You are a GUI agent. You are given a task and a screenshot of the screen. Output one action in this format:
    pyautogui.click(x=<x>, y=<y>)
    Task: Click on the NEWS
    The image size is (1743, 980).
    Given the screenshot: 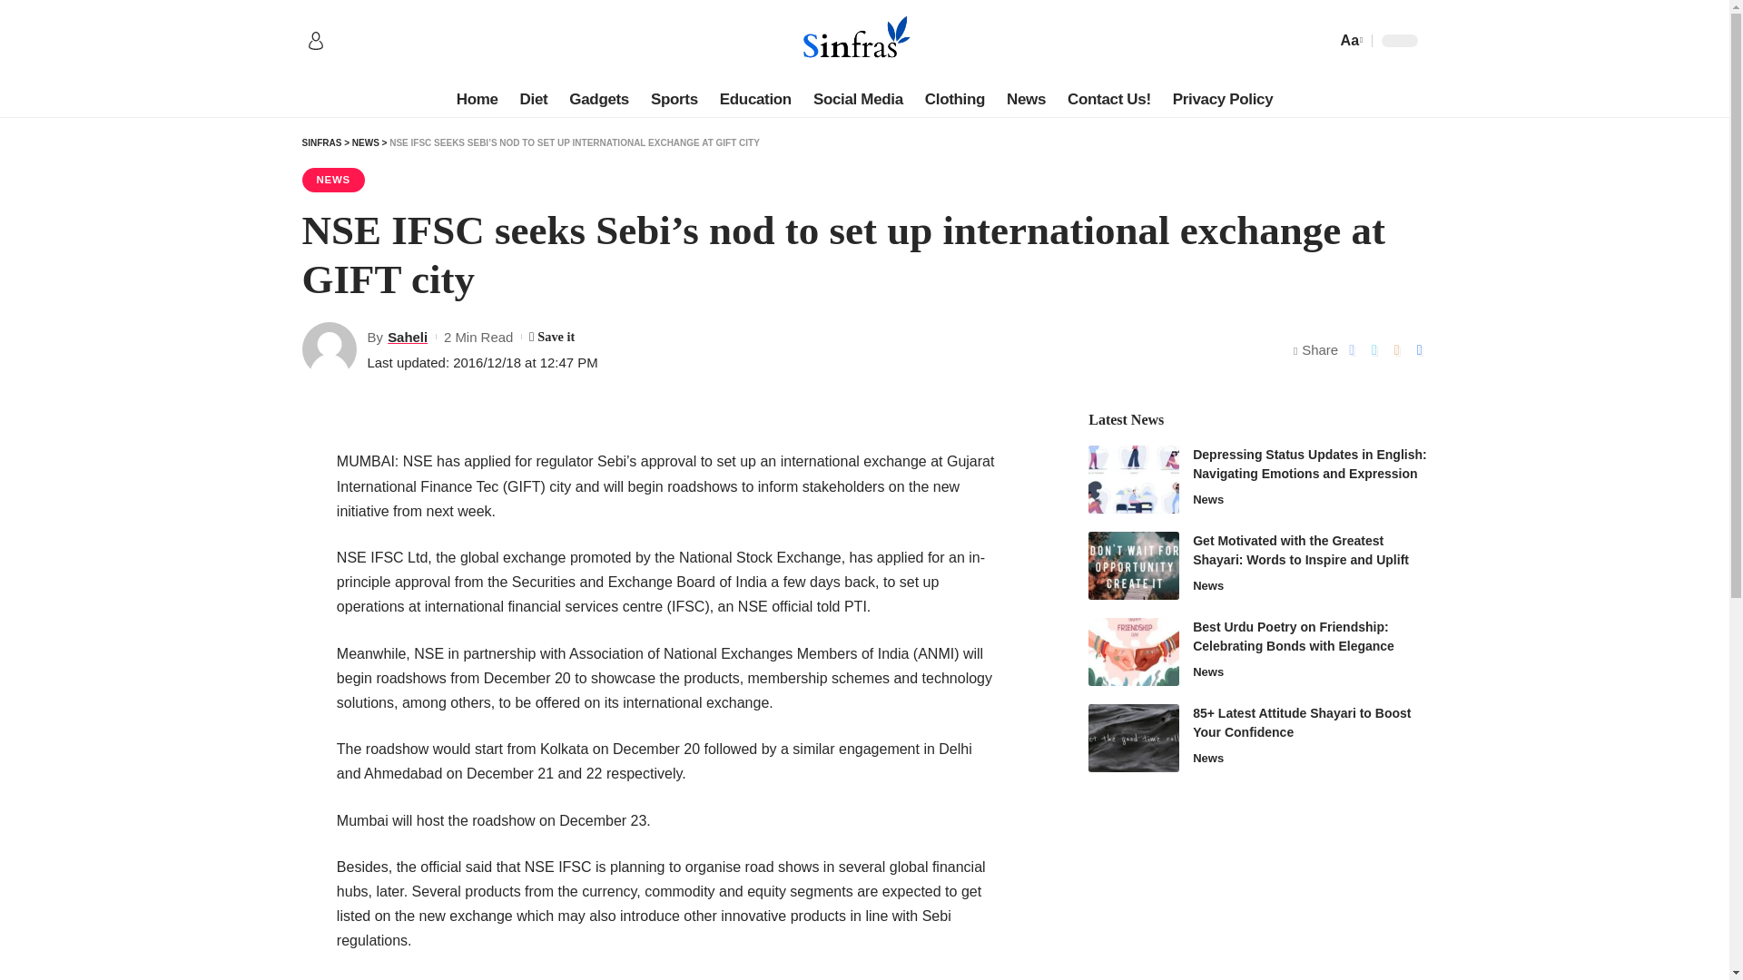 What is the action you would take?
    pyautogui.click(x=332, y=180)
    